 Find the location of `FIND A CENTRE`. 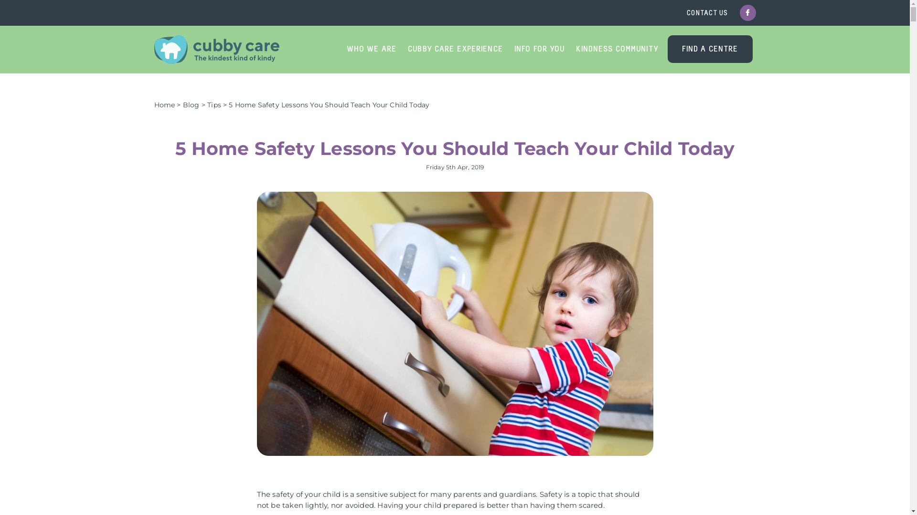

FIND A CENTRE is located at coordinates (710, 49).